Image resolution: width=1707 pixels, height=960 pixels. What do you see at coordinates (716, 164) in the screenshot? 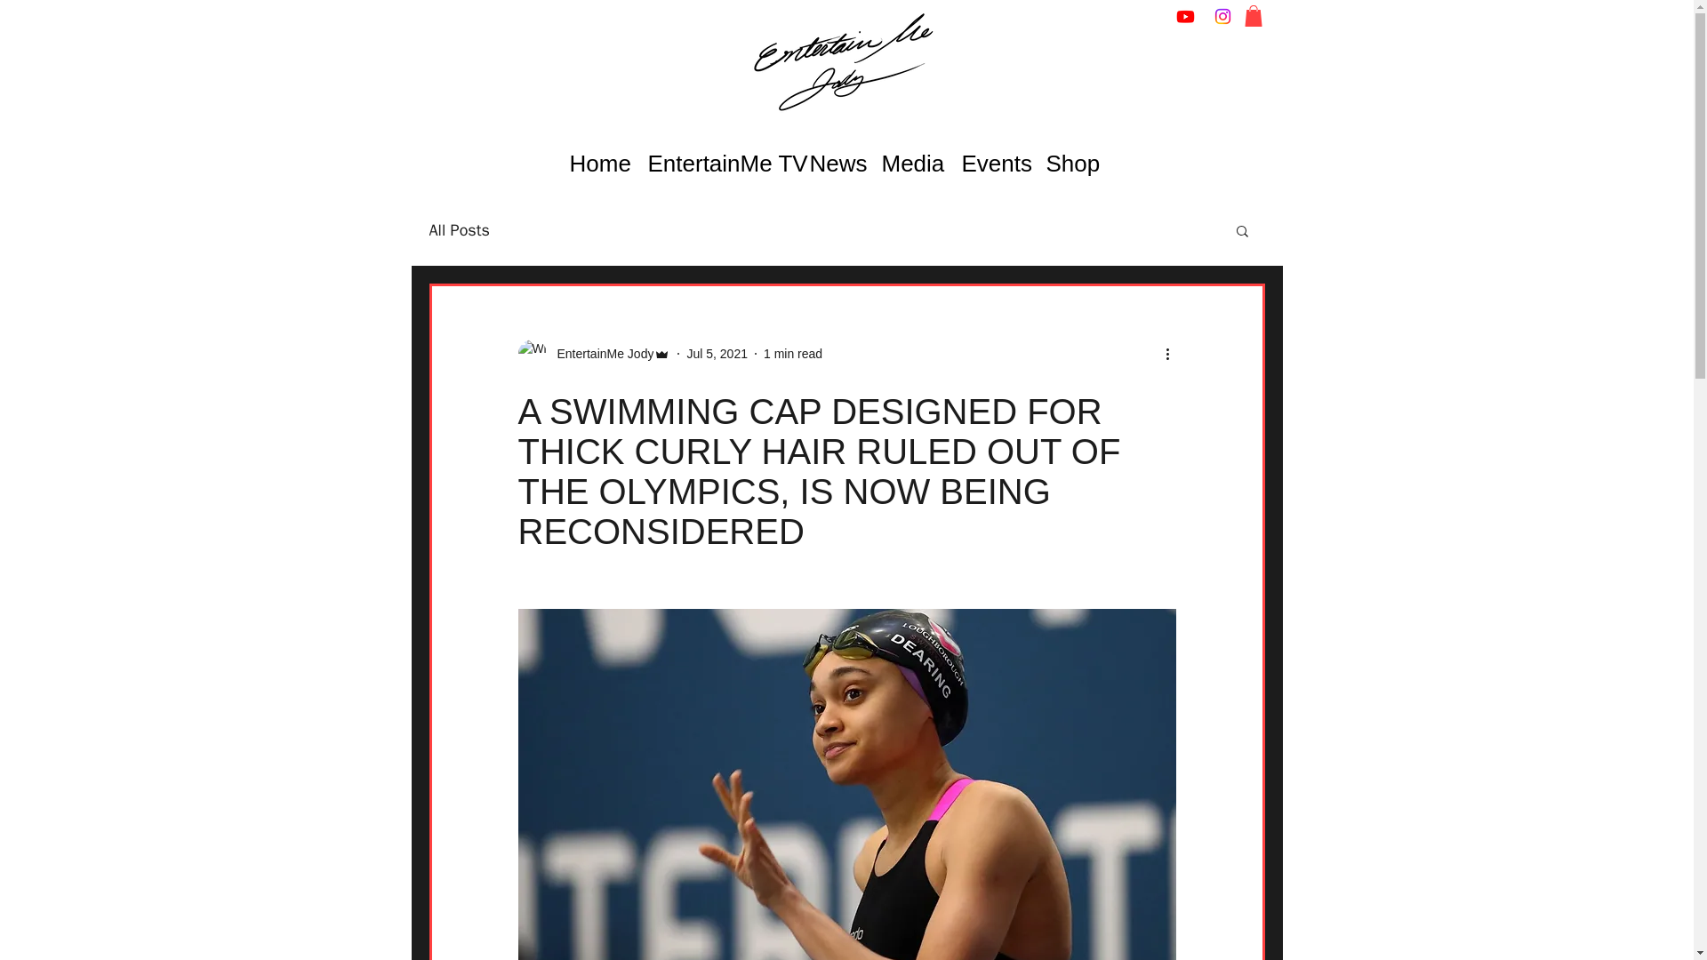
I see `EntertainMe TV` at bounding box center [716, 164].